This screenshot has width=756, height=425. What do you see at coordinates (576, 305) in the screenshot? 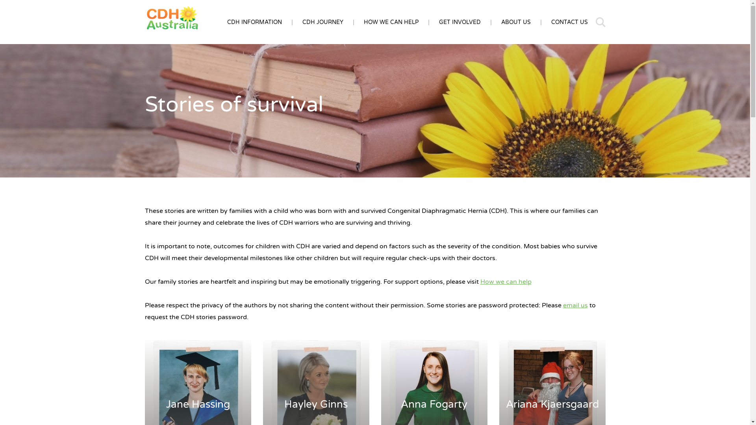
I see `email us` at bounding box center [576, 305].